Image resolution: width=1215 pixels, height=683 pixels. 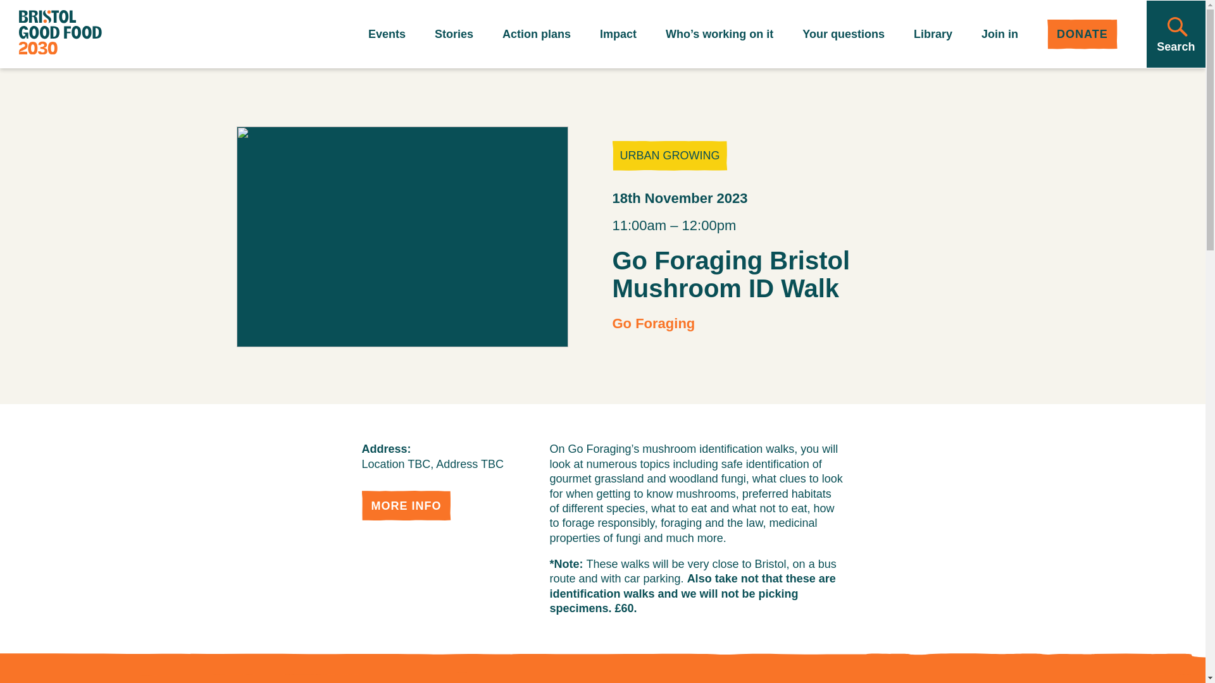 What do you see at coordinates (406, 505) in the screenshot?
I see `MORE INFO` at bounding box center [406, 505].